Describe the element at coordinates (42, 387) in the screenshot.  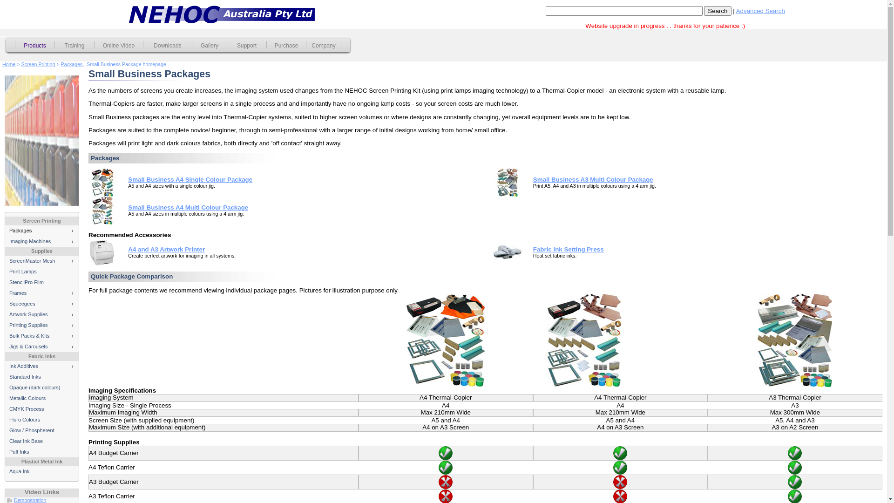
I see `Opaque (dark colours)` at that location.